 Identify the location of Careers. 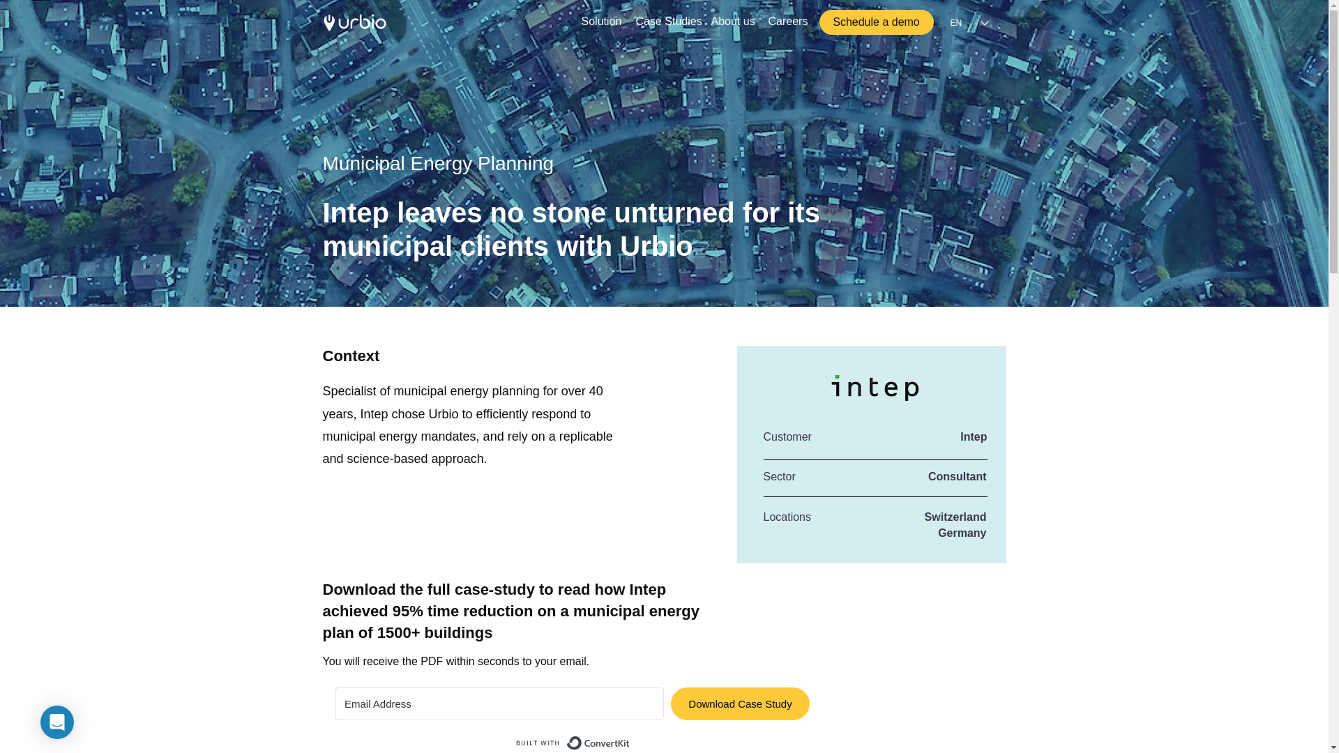
(787, 22).